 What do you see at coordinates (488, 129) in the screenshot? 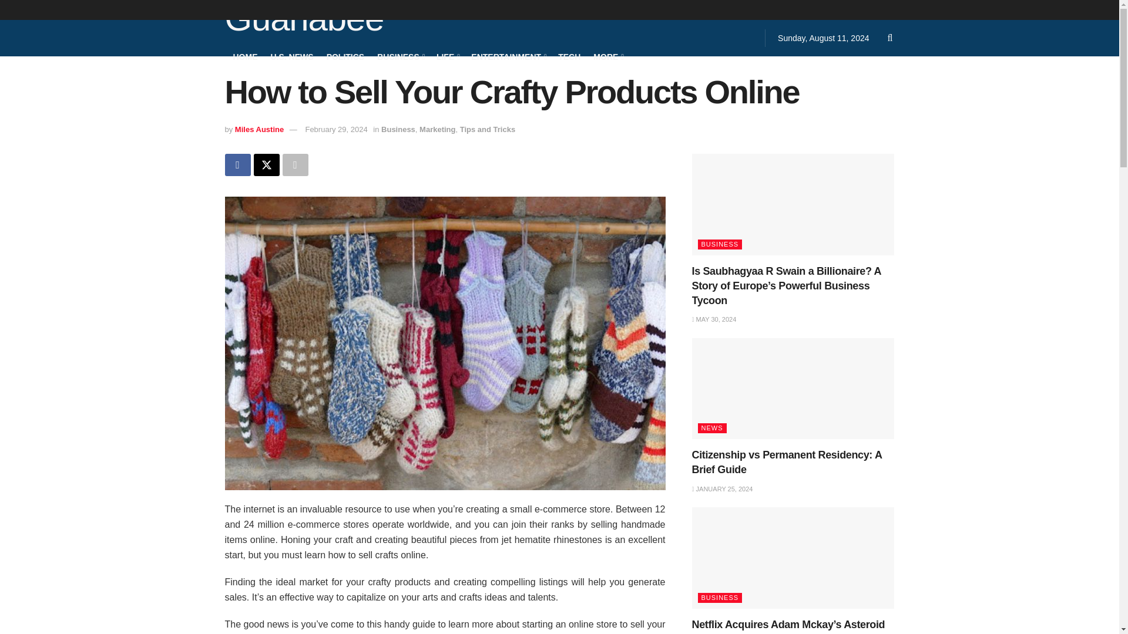
I see `Tips and Tricks` at bounding box center [488, 129].